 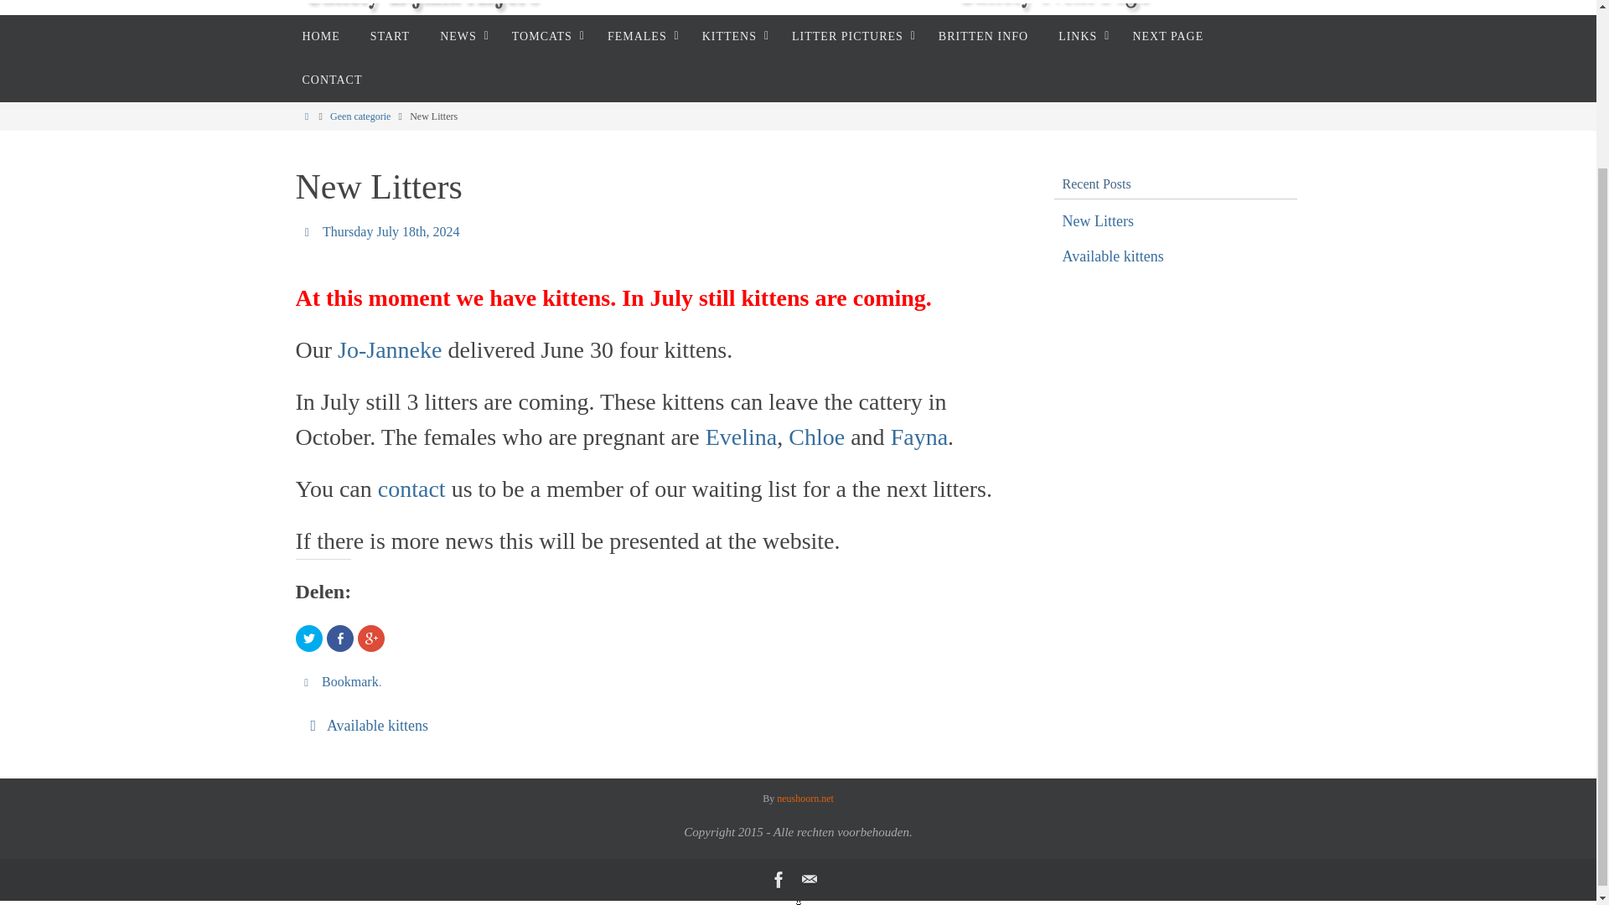 What do you see at coordinates (308, 680) in the screenshot?
I see ` Bookmark the permalink` at bounding box center [308, 680].